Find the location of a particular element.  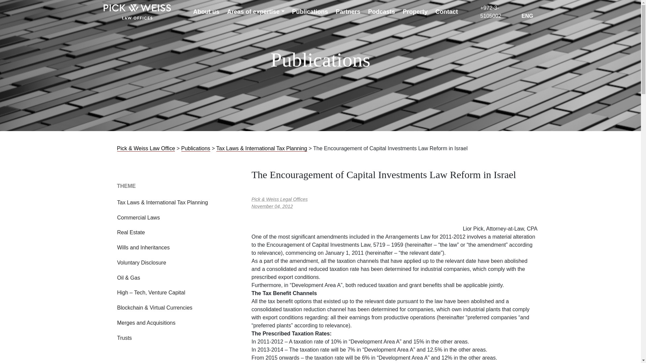

Contact is located at coordinates (447, 12).